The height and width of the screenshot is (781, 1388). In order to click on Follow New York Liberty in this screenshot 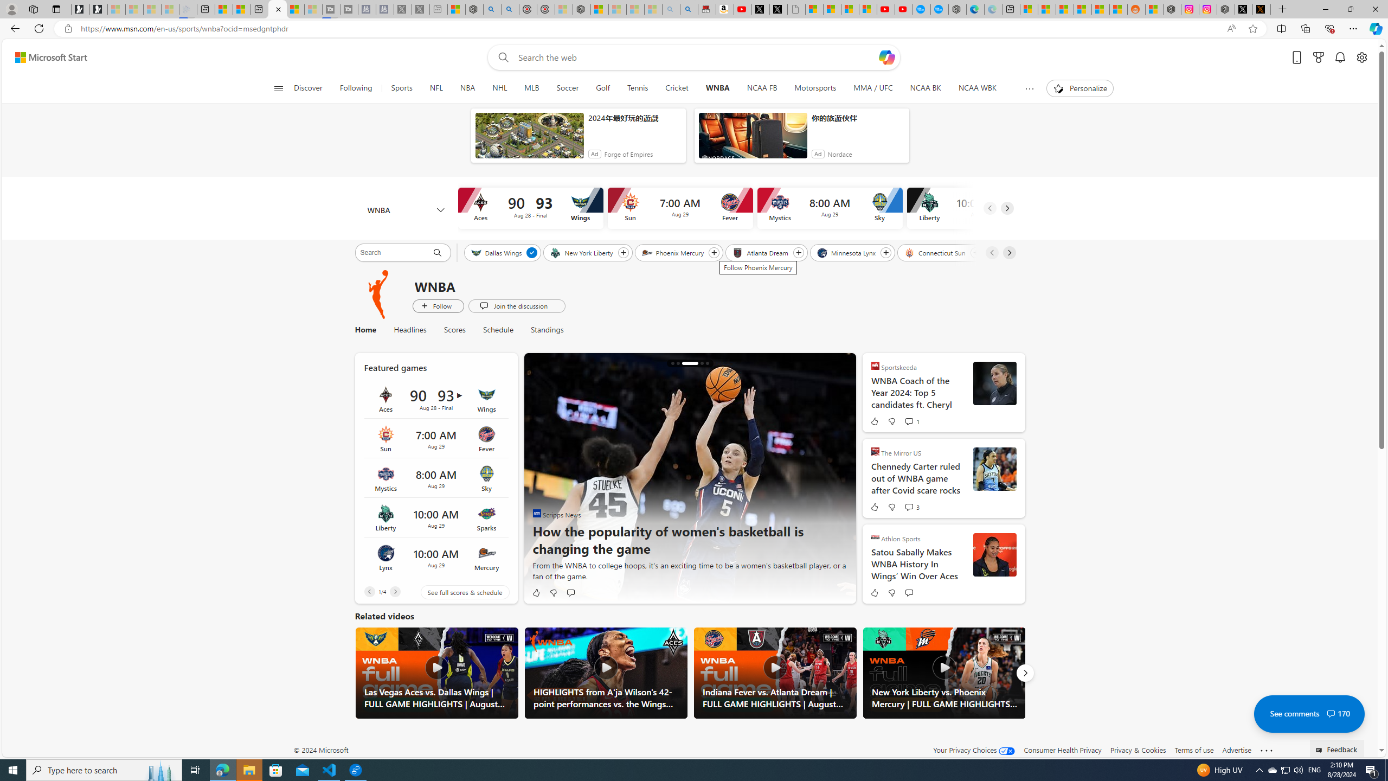, I will do `click(623, 253)`.